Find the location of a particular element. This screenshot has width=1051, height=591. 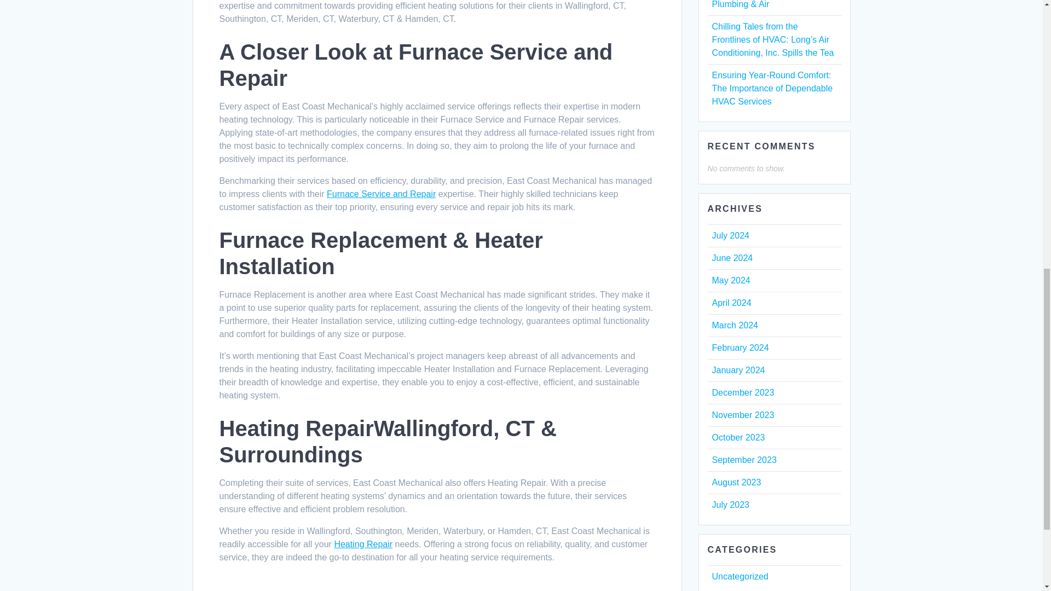

August 2023 is located at coordinates (736, 482).